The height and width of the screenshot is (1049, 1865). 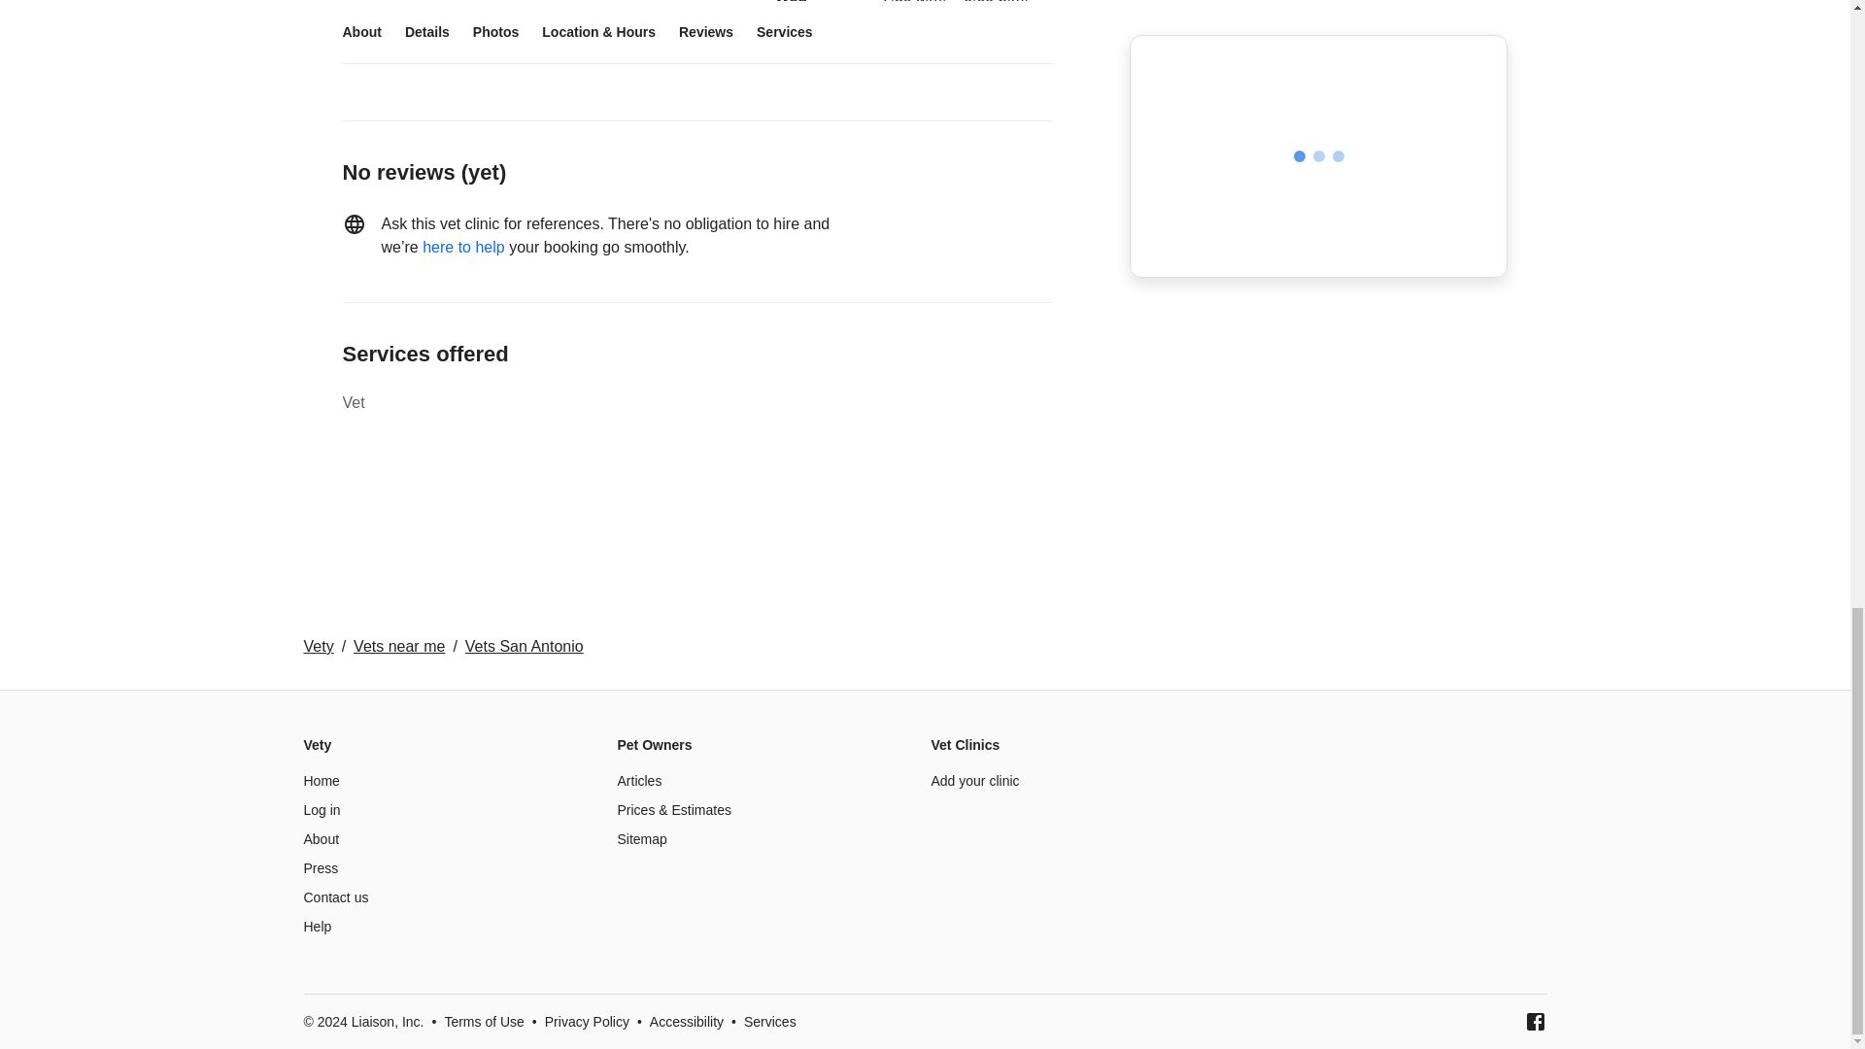 I want to click on Add your clinic, so click(x=974, y=781).